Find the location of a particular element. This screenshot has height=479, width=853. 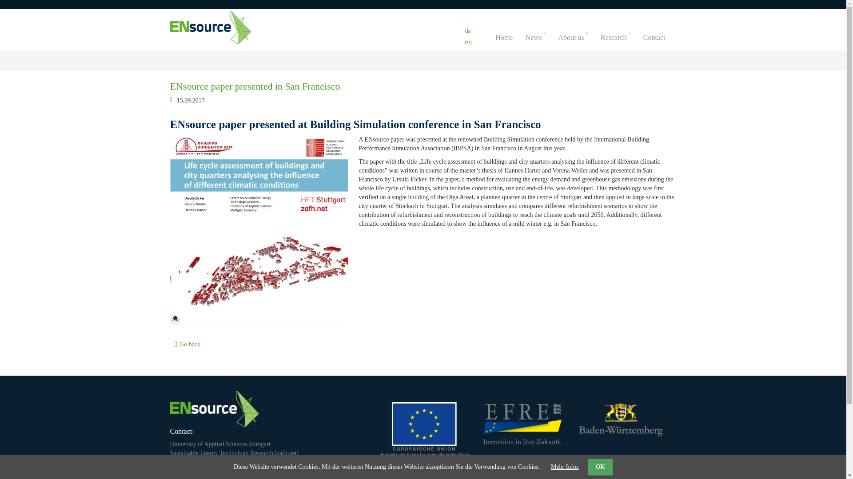

Home is located at coordinates (509, 38).